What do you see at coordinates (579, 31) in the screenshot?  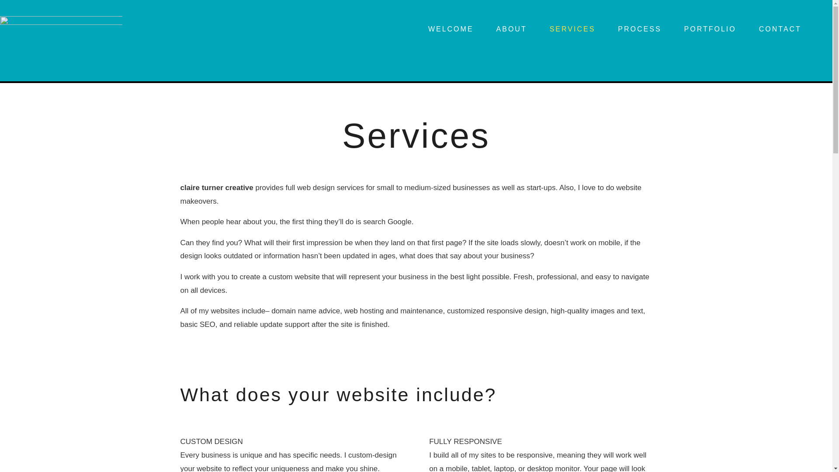 I see `SERVICES` at bounding box center [579, 31].